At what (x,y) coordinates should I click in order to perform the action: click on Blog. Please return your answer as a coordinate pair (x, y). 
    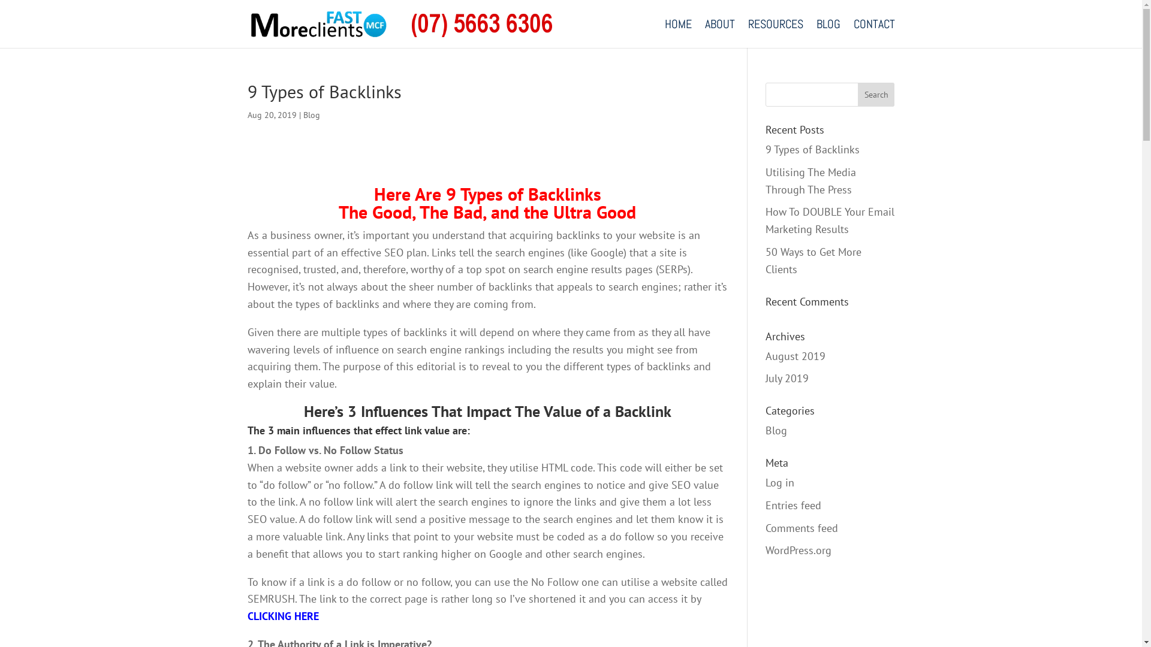
    Looking at the image, I should click on (776, 430).